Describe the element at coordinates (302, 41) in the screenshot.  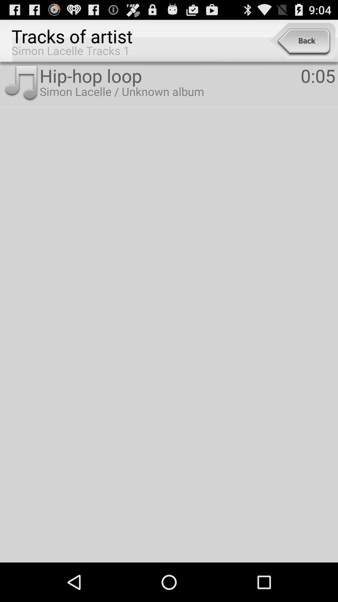
I see `select icon above hip-hop loop icon` at that location.